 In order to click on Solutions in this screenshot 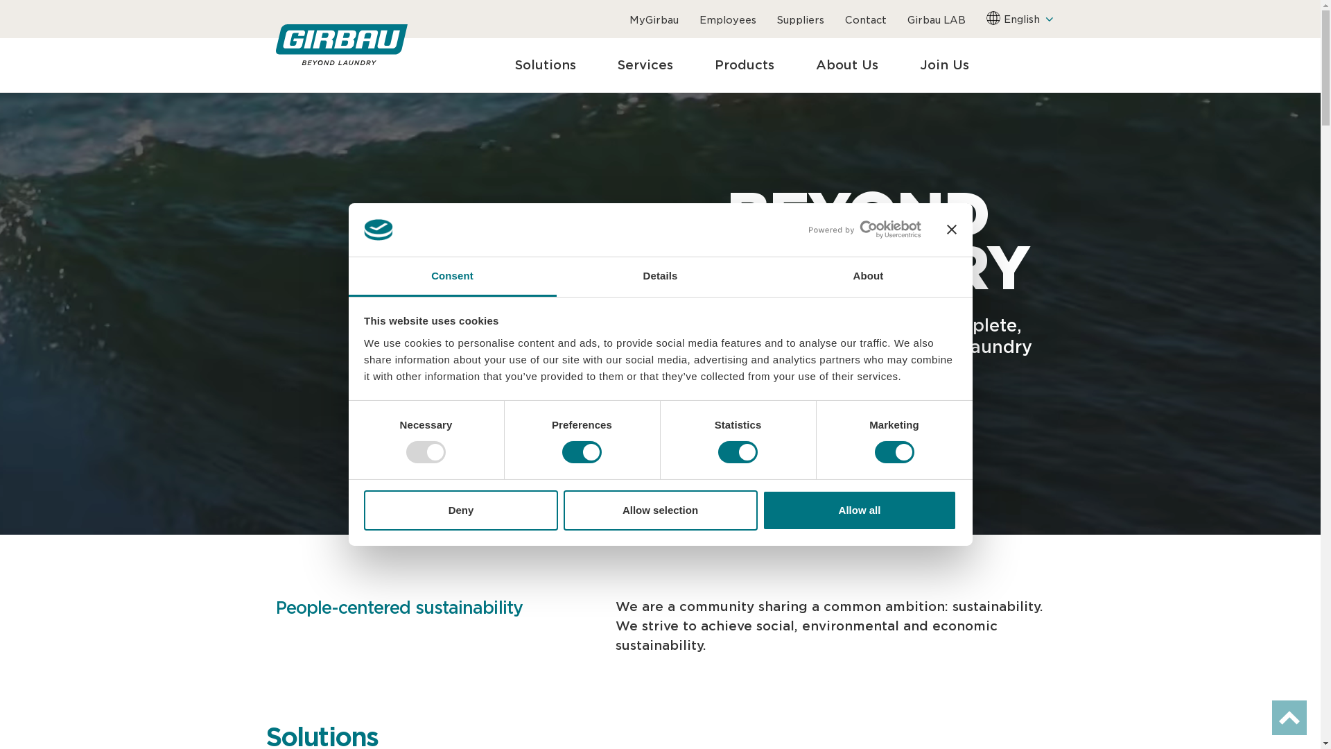, I will do `click(545, 65)`.